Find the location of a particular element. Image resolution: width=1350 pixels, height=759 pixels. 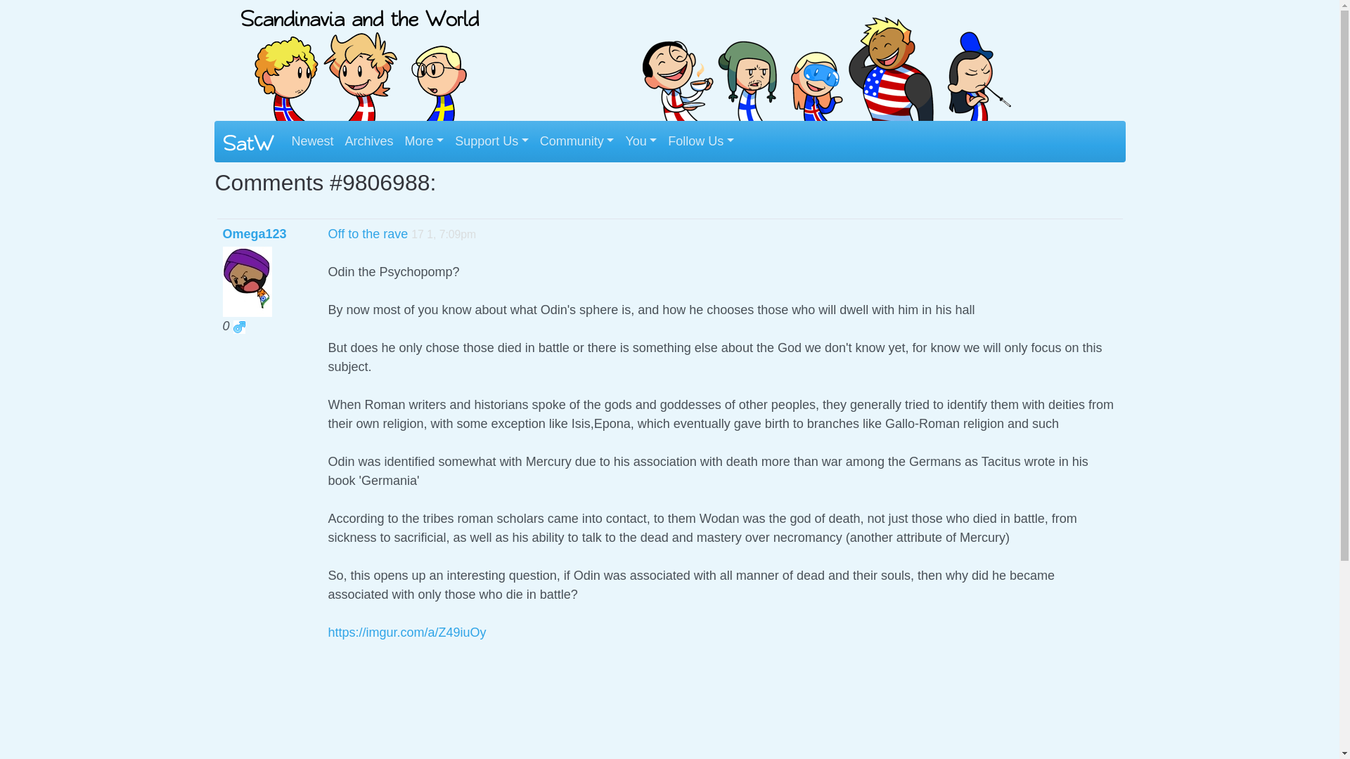

Scandinavia and the World is located at coordinates (824, 59).